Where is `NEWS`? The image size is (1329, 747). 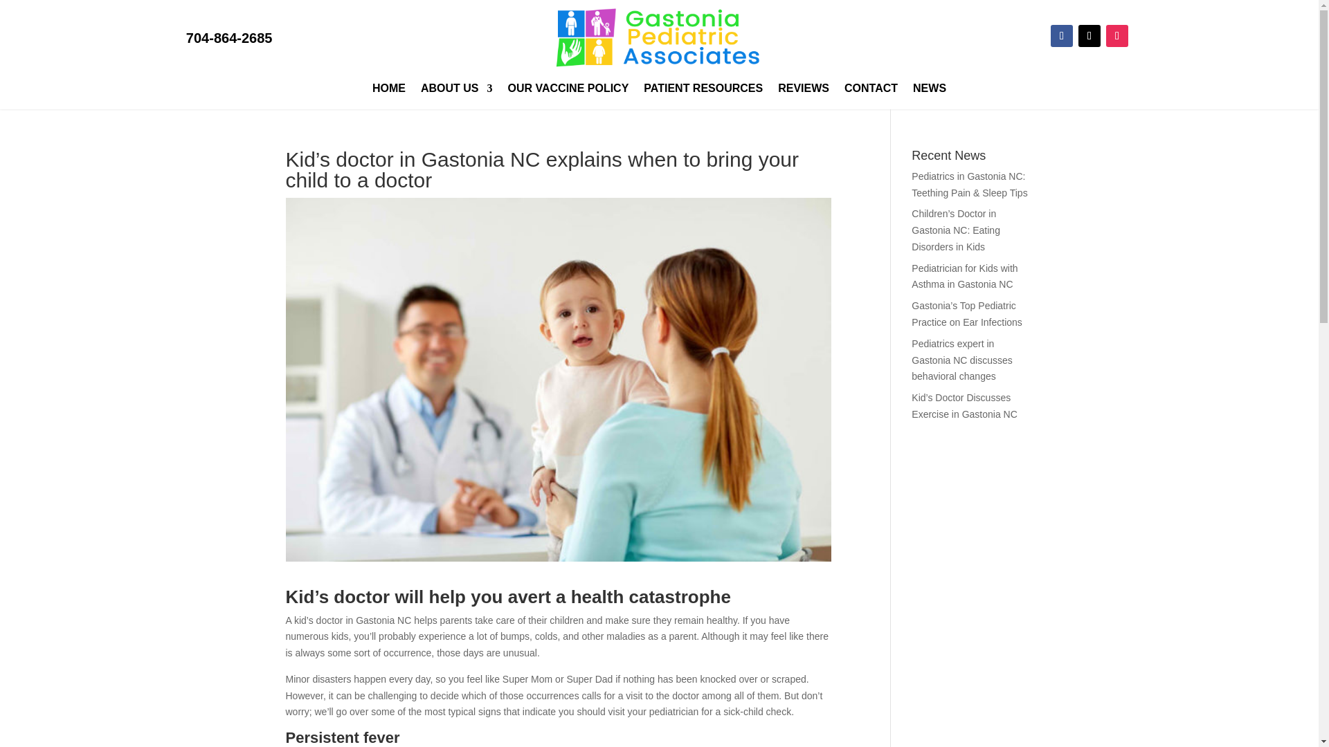 NEWS is located at coordinates (930, 91).